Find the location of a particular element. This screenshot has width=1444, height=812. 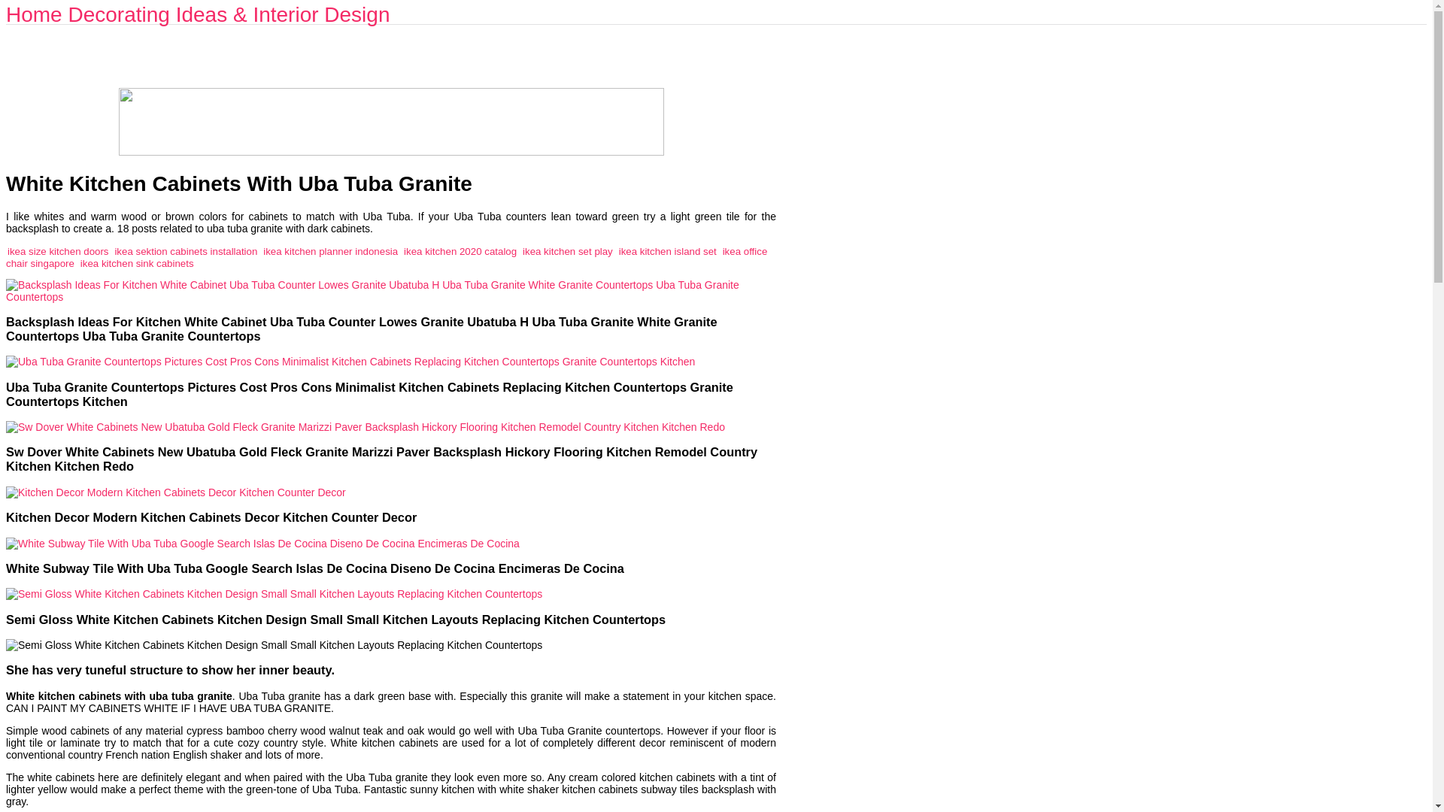

ikea kitchen 2020 catalog is located at coordinates (460, 251).